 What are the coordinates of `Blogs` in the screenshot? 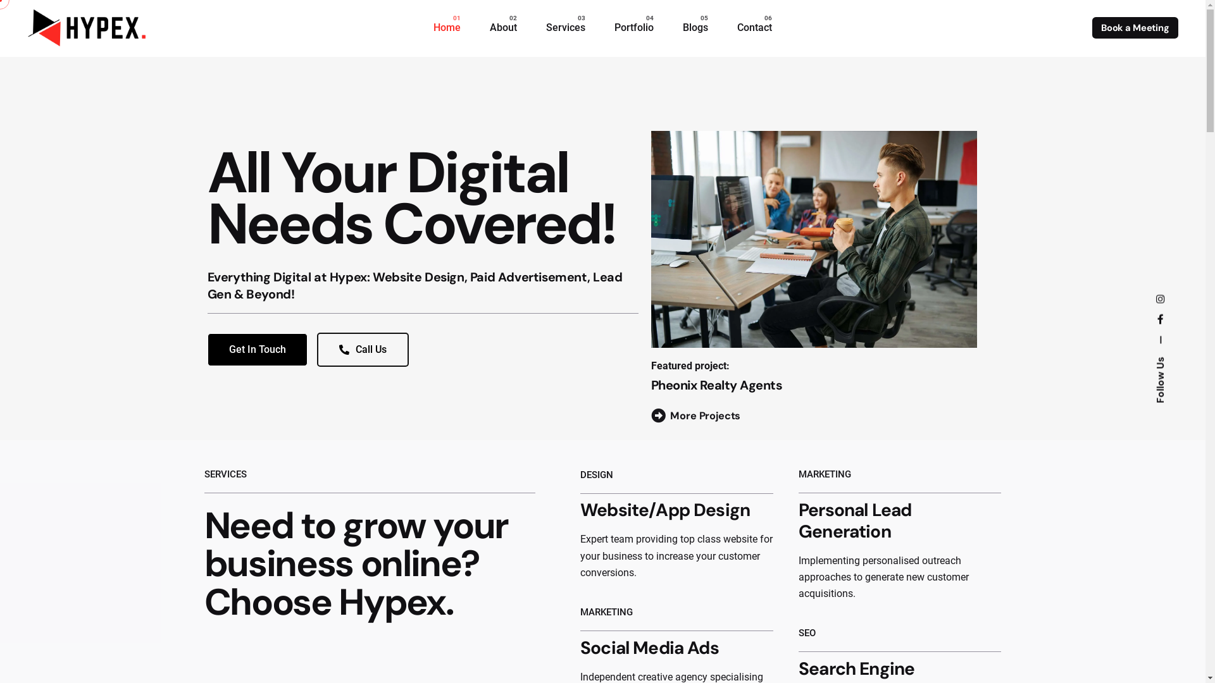 It's located at (695, 28).